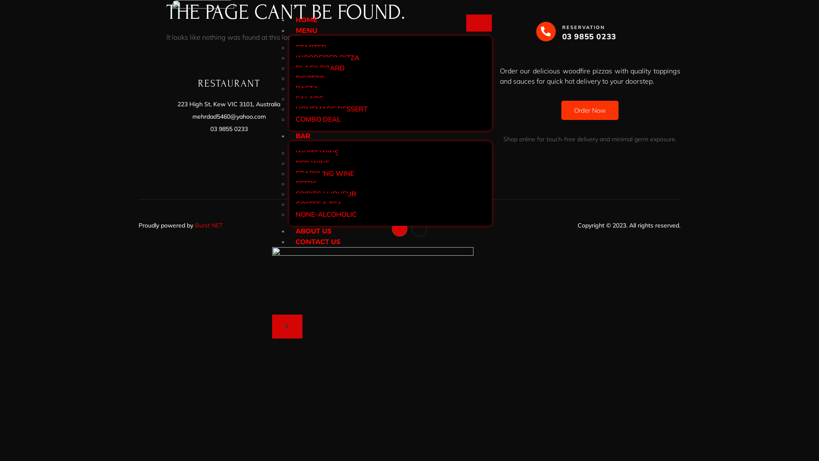  Describe the element at coordinates (311, 47) in the screenshot. I see `STARTER` at that location.